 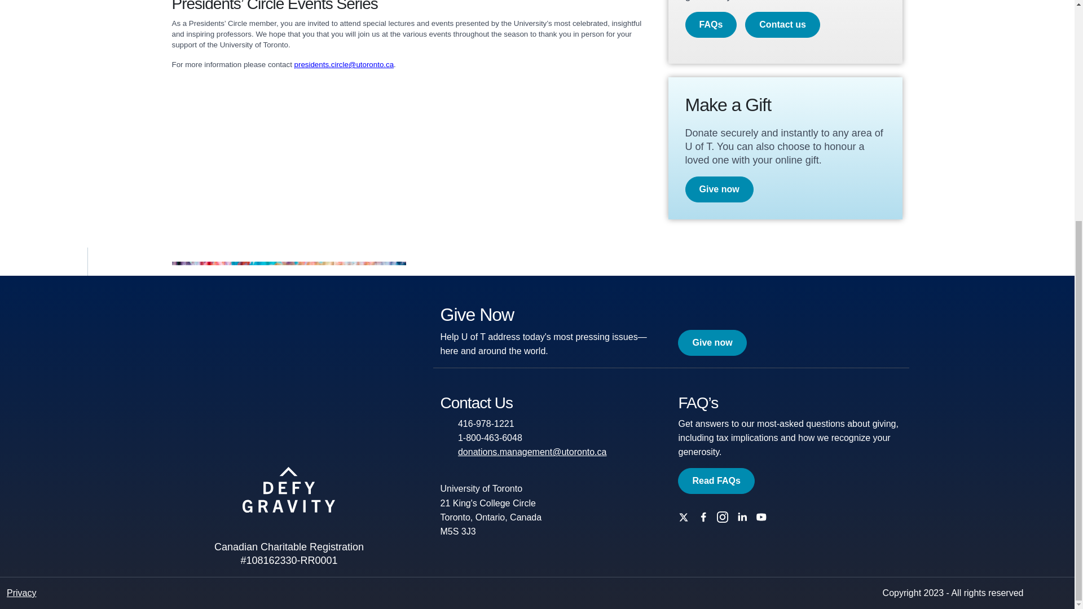 What do you see at coordinates (712, 343) in the screenshot?
I see `Give now` at bounding box center [712, 343].